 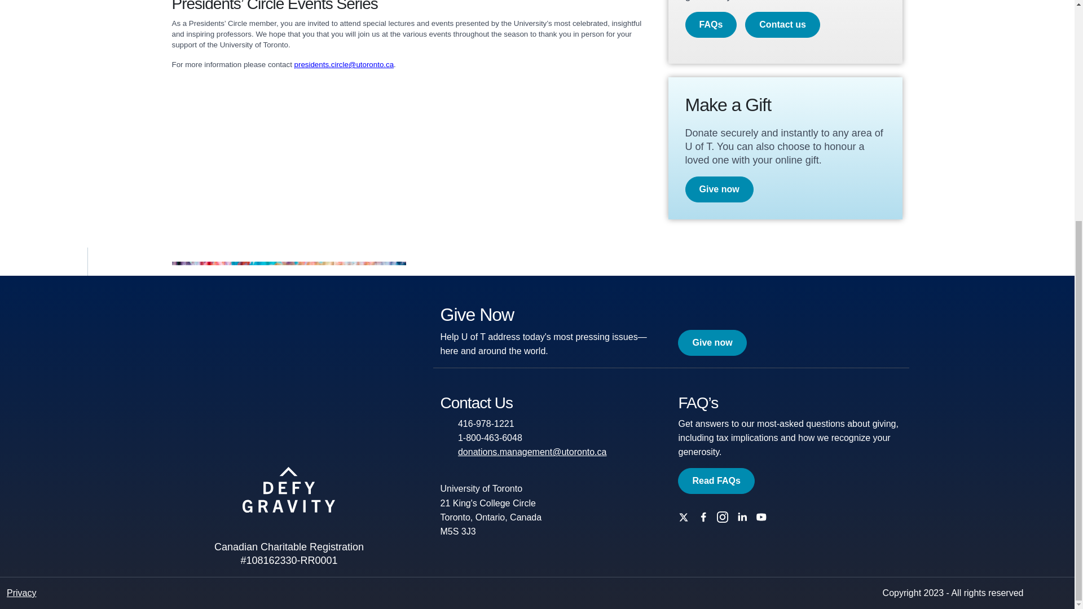 What do you see at coordinates (712, 343) in the screenshot?
I see `Give now` at bounding box center [712, 343].